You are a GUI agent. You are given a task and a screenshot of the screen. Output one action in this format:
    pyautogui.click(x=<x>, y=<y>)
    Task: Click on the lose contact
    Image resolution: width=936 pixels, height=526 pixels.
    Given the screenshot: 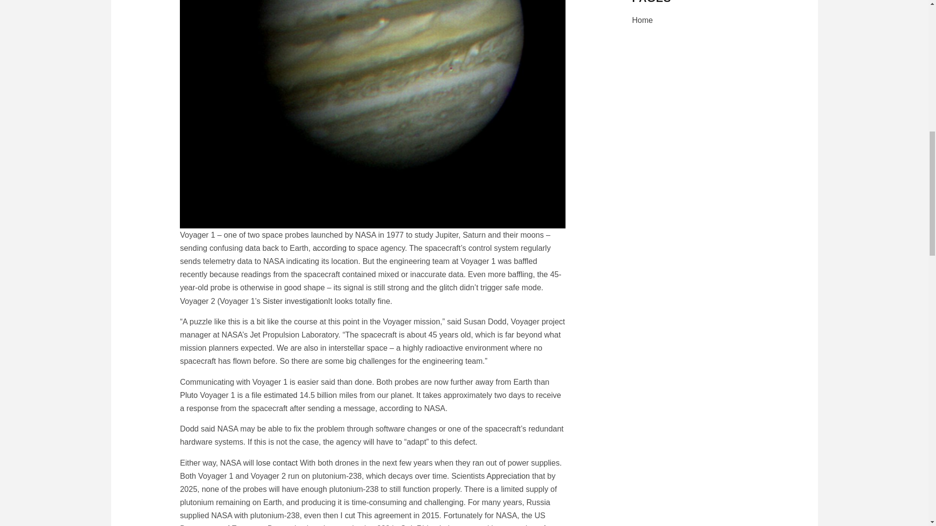 What is the action you would take?
    pyautogui.click(x=276, y=463)
    